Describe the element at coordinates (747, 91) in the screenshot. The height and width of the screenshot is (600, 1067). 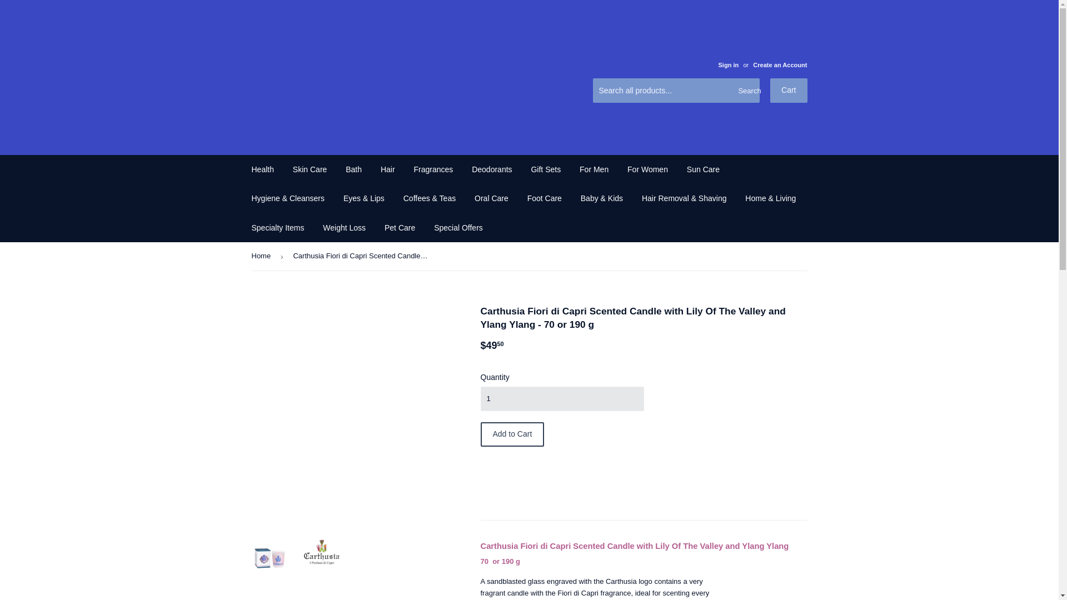
I see `Search` at that location.